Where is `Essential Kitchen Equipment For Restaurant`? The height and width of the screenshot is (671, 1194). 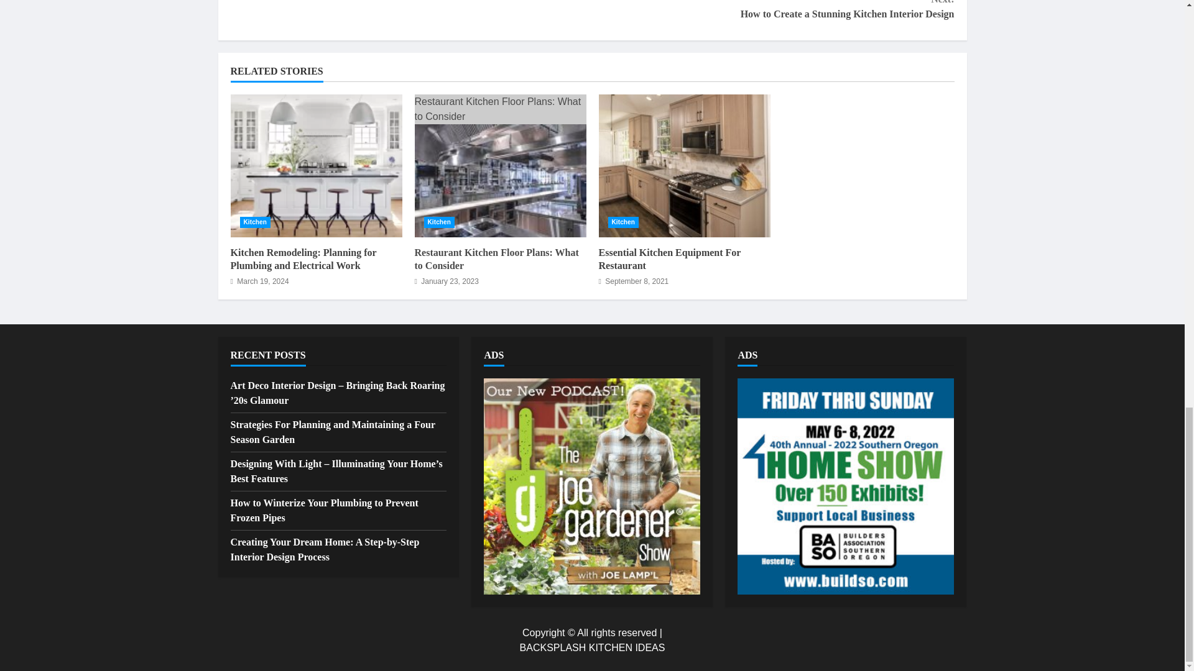
Essential Kitchen Equipment For Restaurant is located at coordinates (684, 166).